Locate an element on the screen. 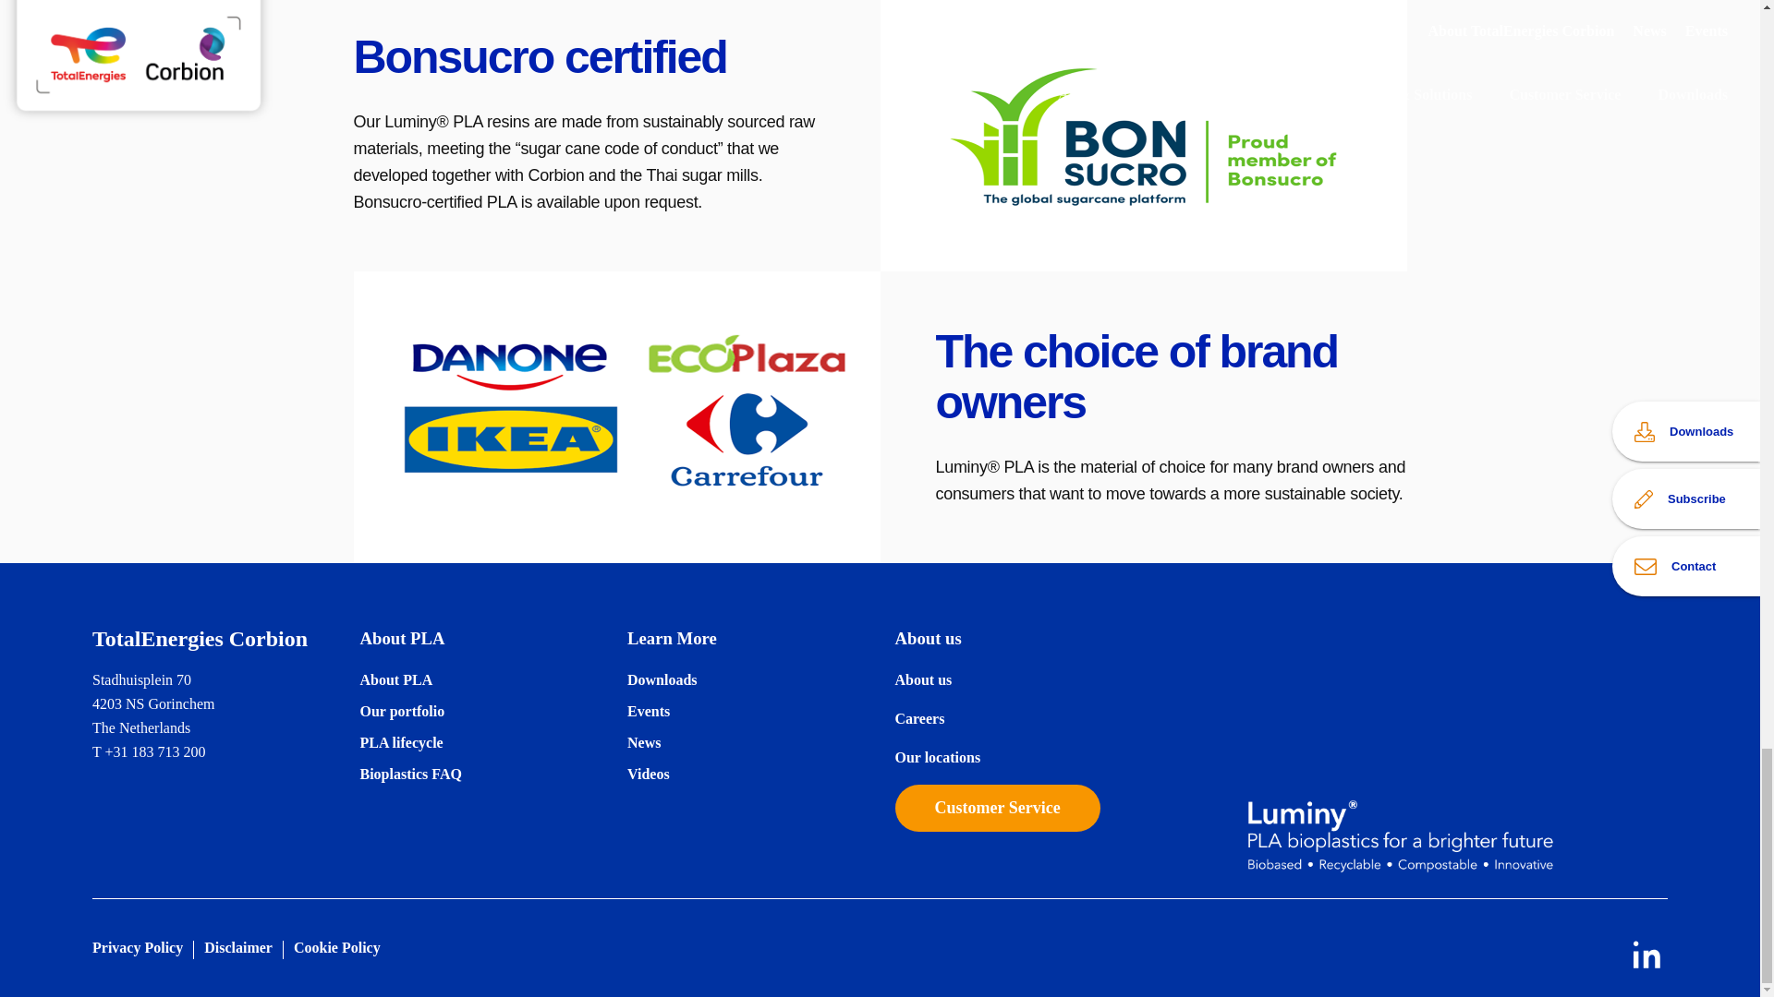 This screenshot has height=997, width=1774. Disclaimer is located at coordinates (238, 947).